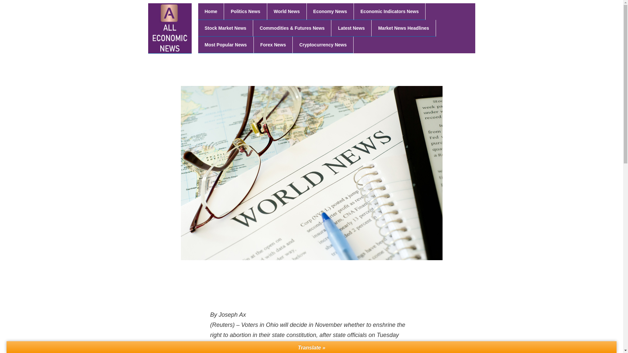 This screenshot has height=353, width=628. Describe the element at coordinates (404, 28) in the screenshot. I see `Market News Headlines` at that location.